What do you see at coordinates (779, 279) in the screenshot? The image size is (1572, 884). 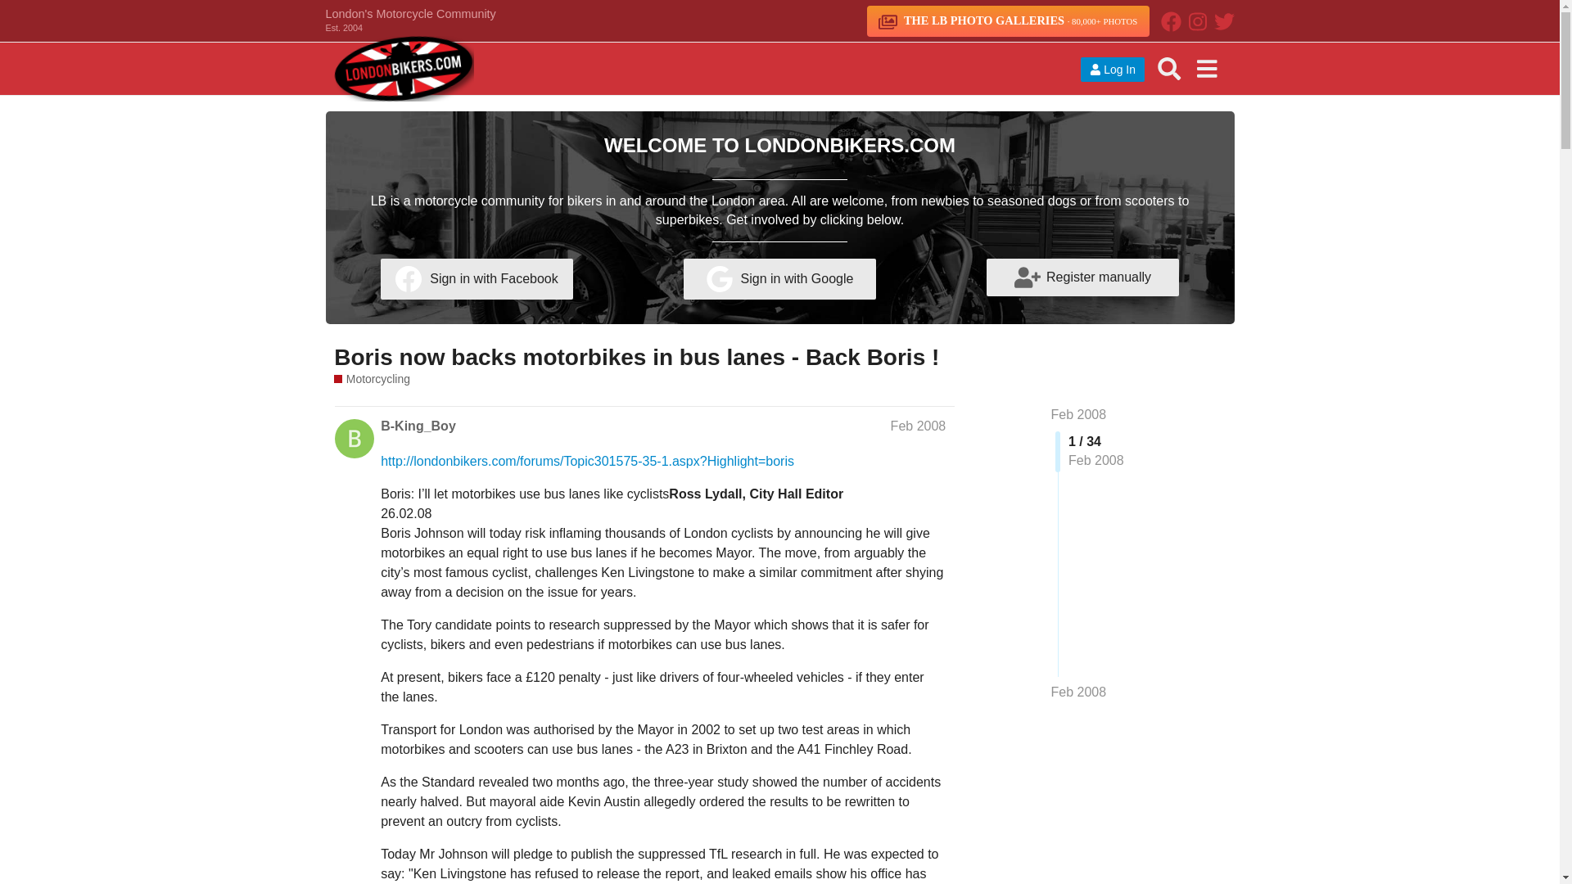 I see `Sign in with Google` at bounding box center [779, 279].